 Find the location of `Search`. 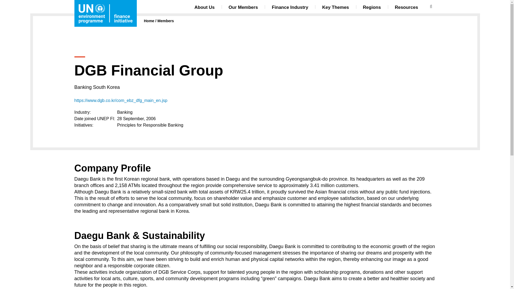

Search is located at coordinates (430, 7).